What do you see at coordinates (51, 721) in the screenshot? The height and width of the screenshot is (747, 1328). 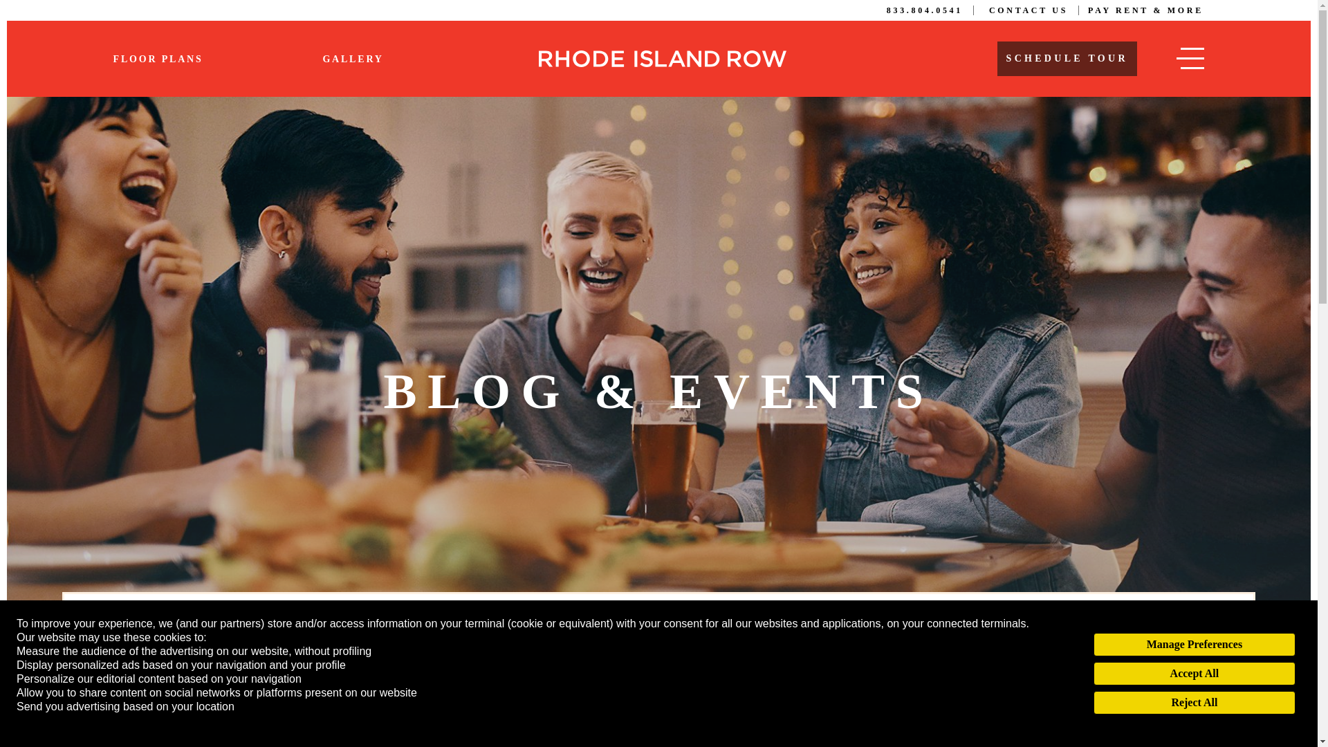 I see `Privacy Policy` at bounding box center [51, 721].